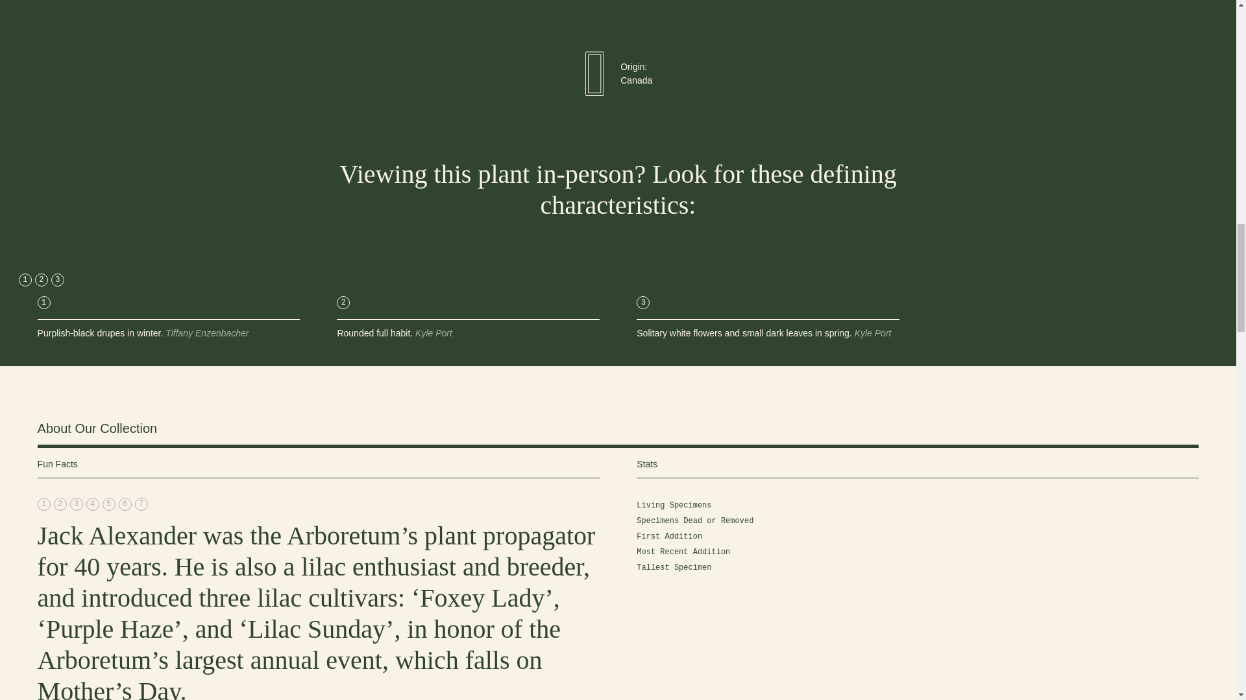  What do you see at coordinates (25, 280) in the screenshot?
I see `1` at bounding box center [25, 280].